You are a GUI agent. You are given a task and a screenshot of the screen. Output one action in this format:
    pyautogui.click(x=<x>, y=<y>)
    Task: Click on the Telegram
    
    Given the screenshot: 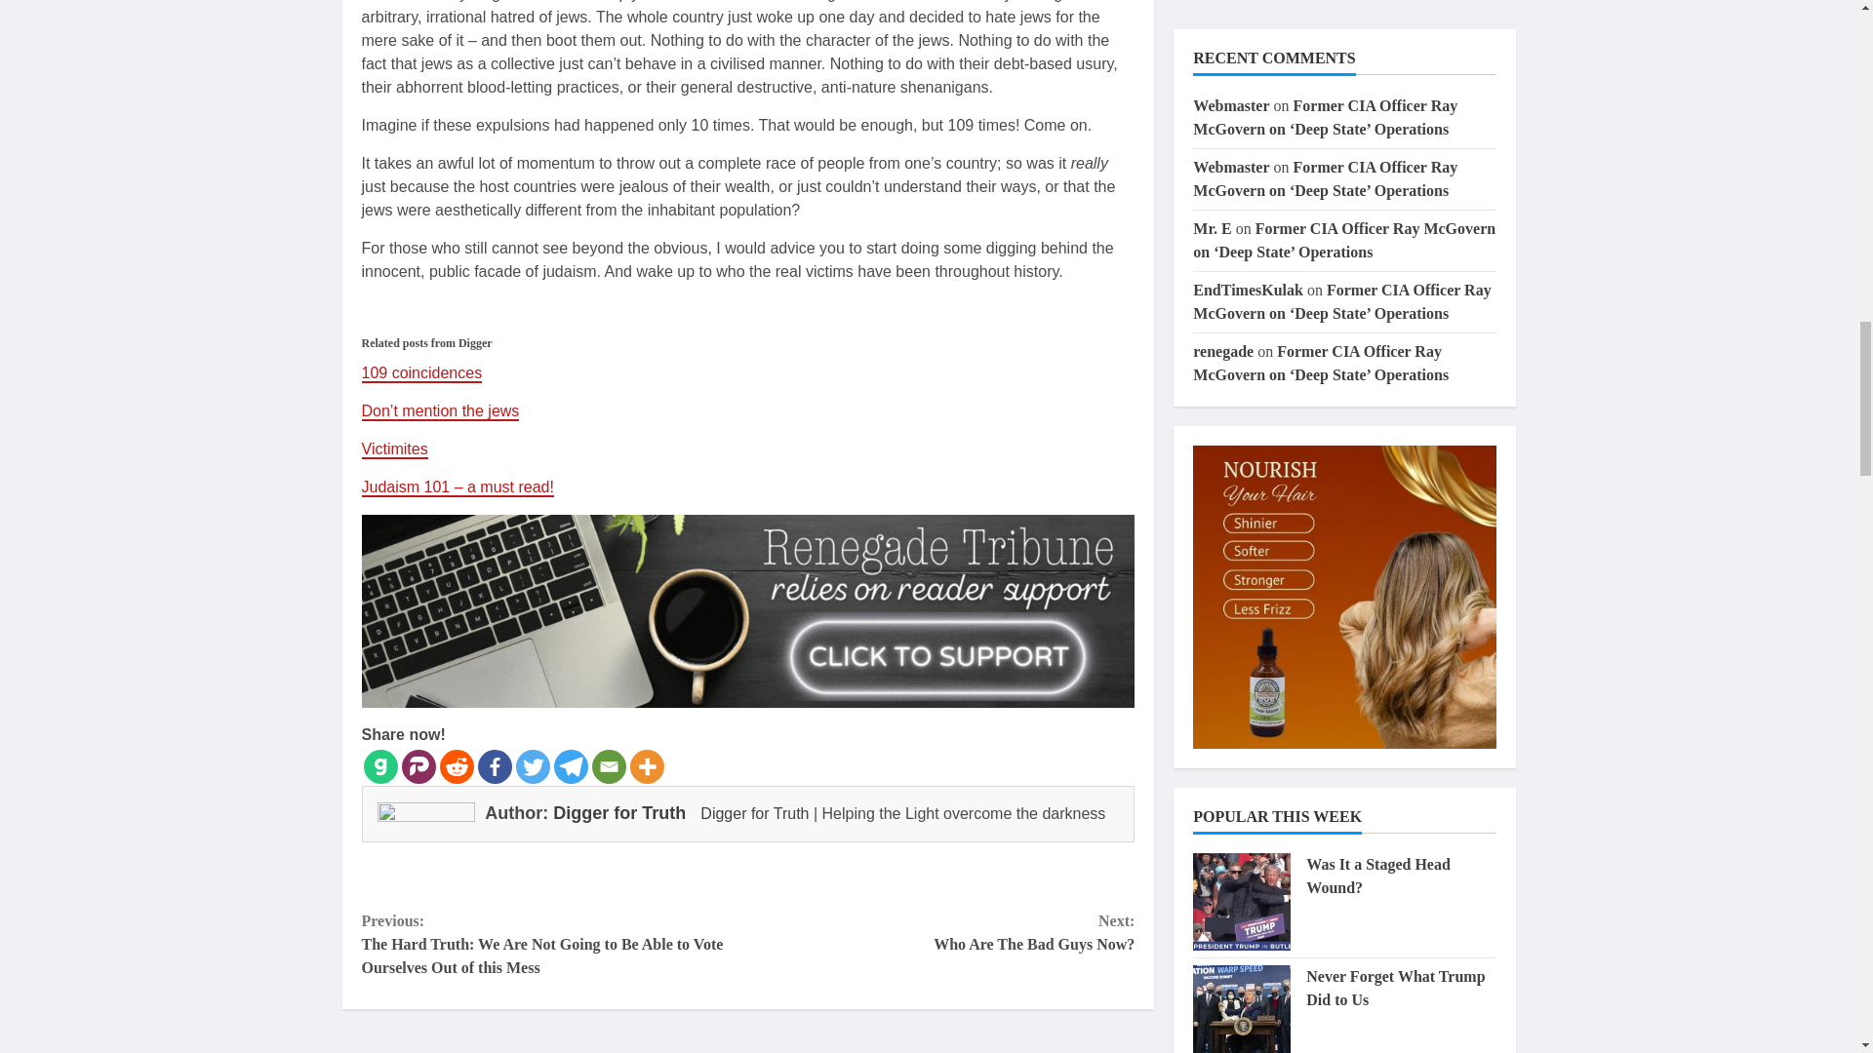 What is the action you would take?
    pyautogui.click(x=571, y=766)
    